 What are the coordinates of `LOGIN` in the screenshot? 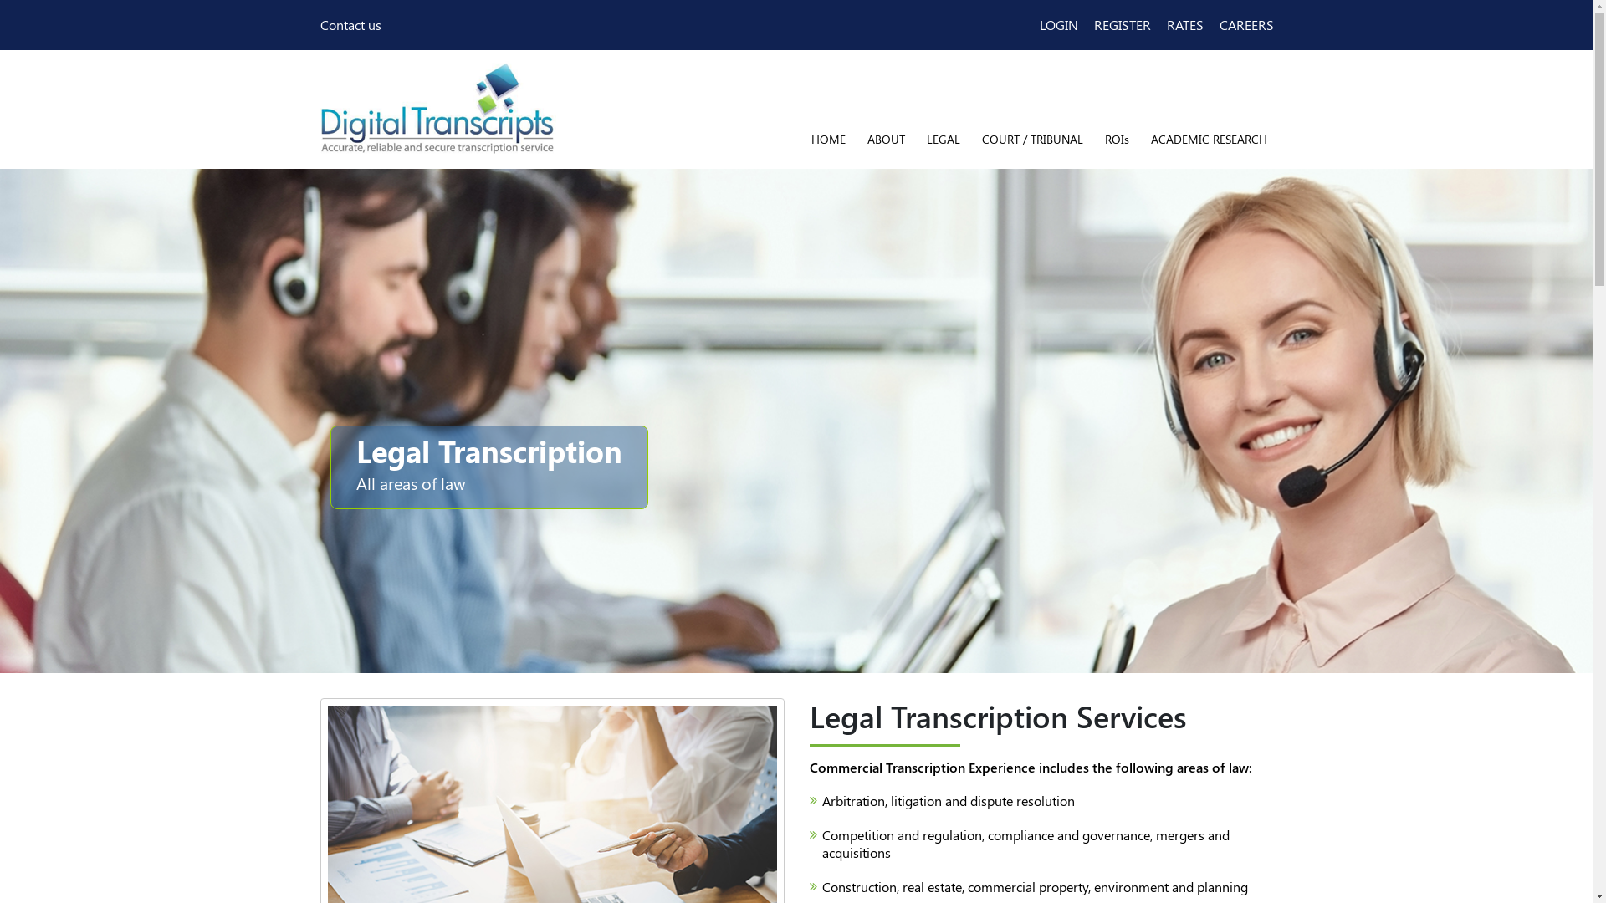 It's located at (1058, 25).